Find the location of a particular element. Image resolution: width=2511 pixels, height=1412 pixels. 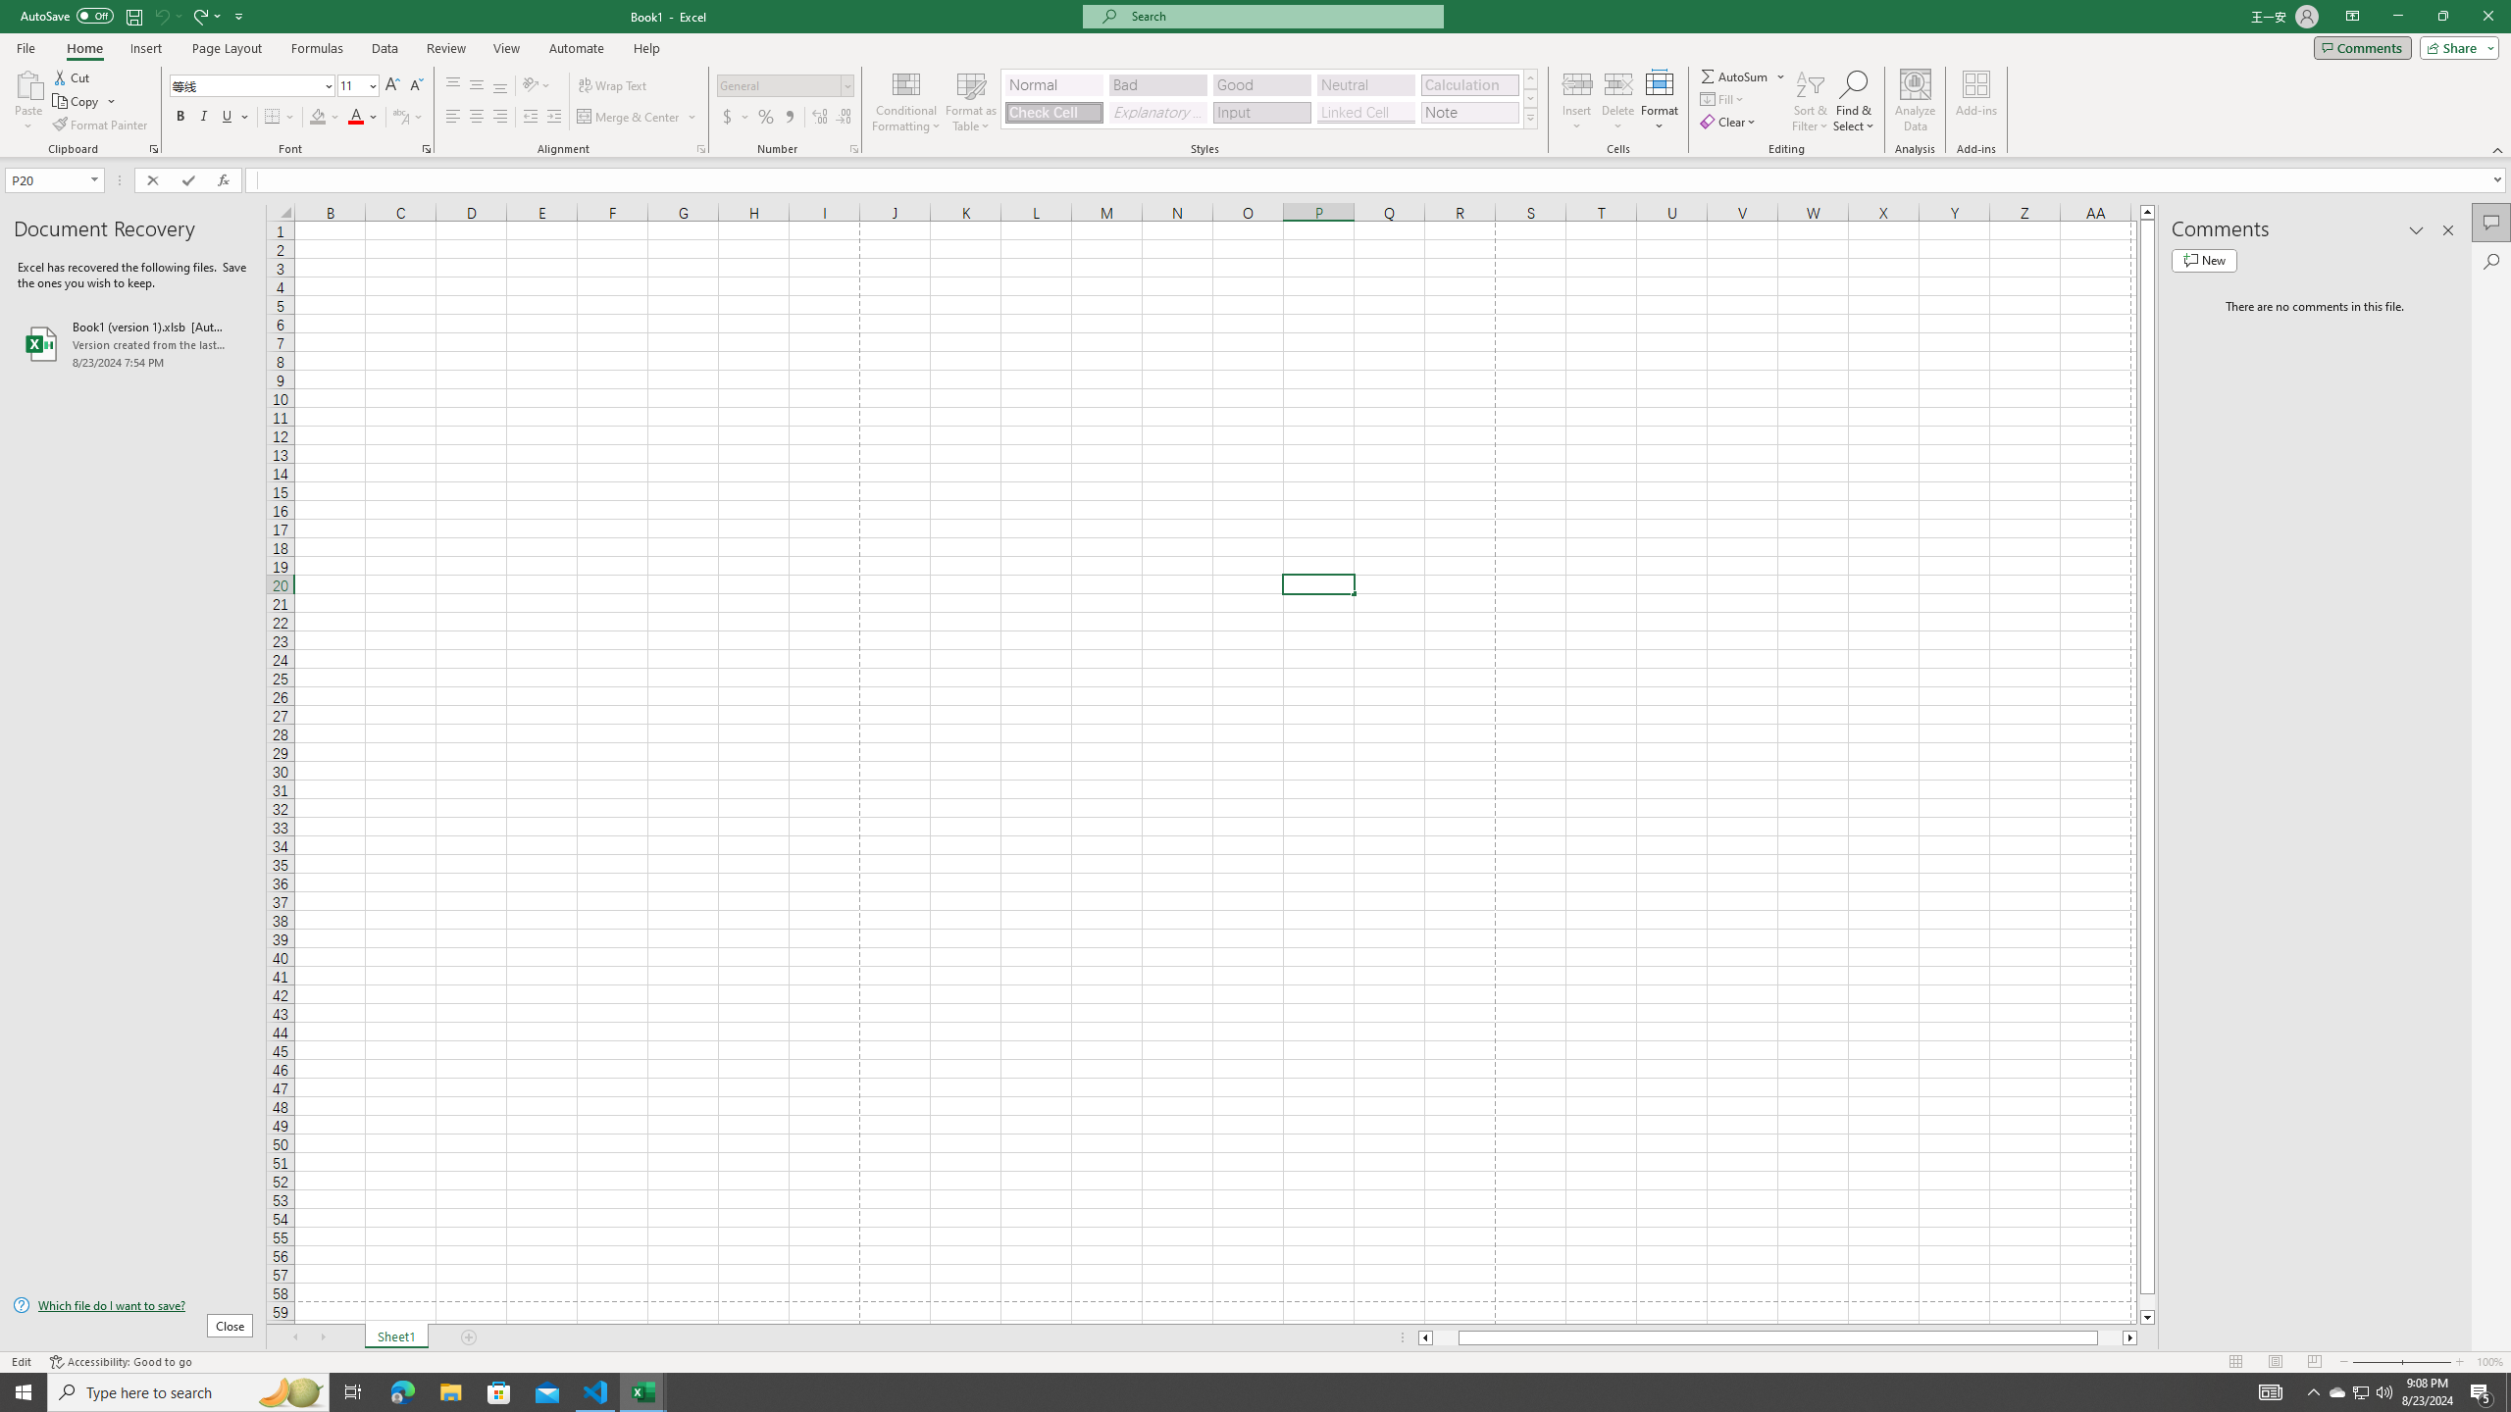

Explanatory Text is located at coordinates (1157, 112).